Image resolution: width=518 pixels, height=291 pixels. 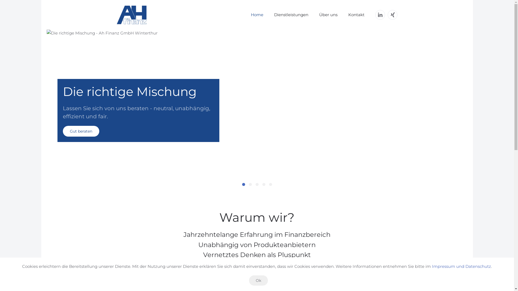 What do you see at coordinates (243, 184) in the screenshot?
I see `Die richtige Mischung` at bounding box center [243, 184].